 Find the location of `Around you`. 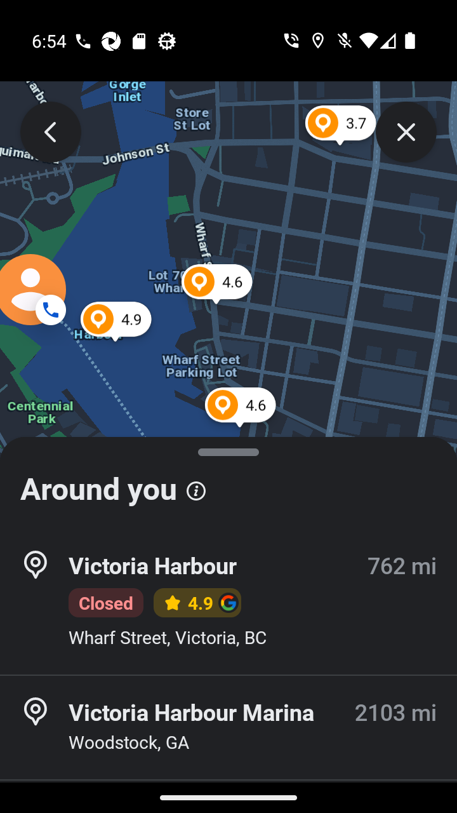

Around you is located at coordinates (228, 483).